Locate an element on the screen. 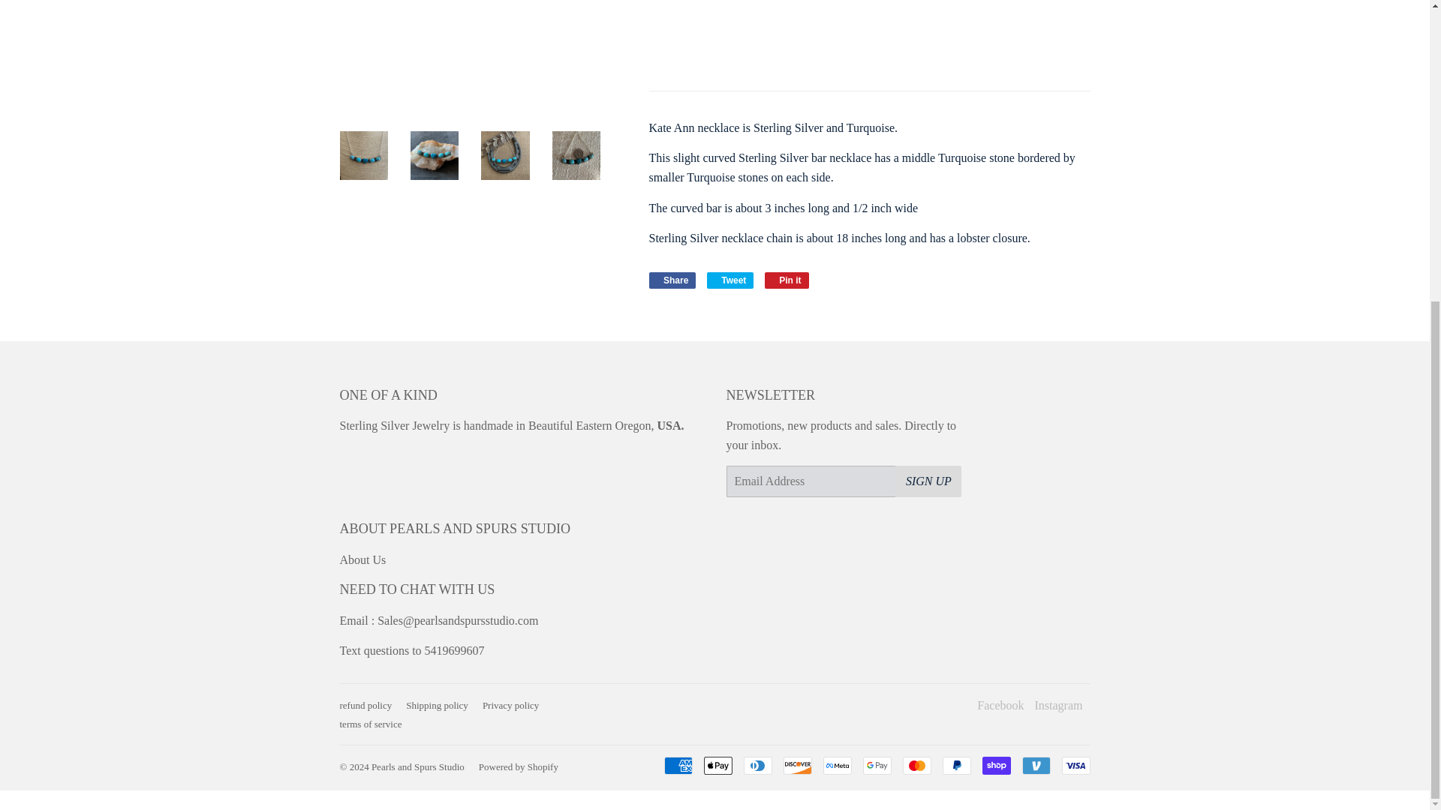 The width and height of the screenshot is (1441, 810). Venmo is located at coordinates (956, 765).